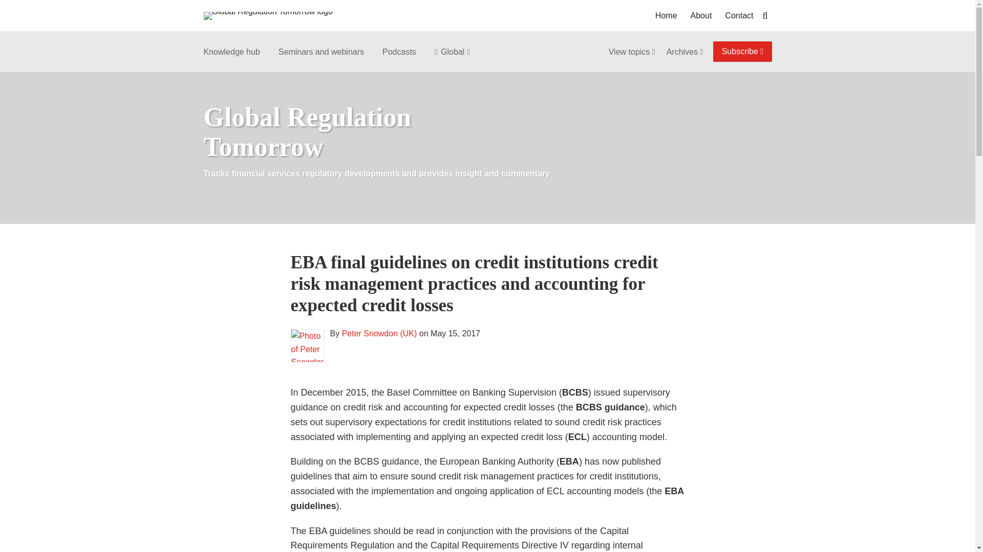 The width and height of the screenshot is (983, 552). What do you see at coordinates (666, 16) in the screenshot?
I see `Home` at bounding box center [666, 16].